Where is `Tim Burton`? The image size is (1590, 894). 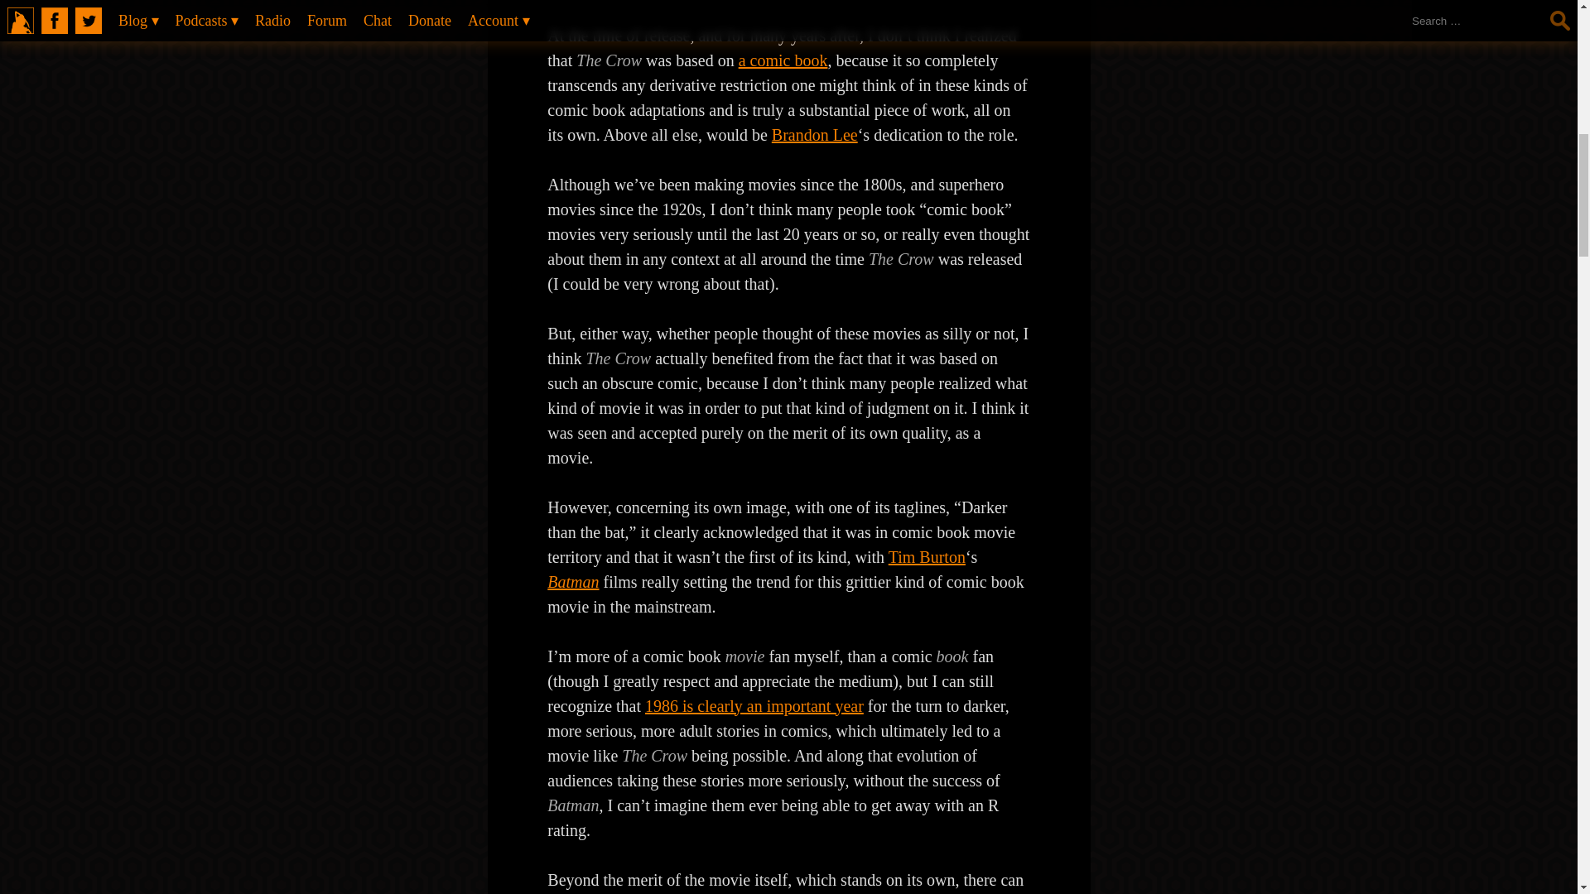 Tim Burton is located at coordinates (927, 556).